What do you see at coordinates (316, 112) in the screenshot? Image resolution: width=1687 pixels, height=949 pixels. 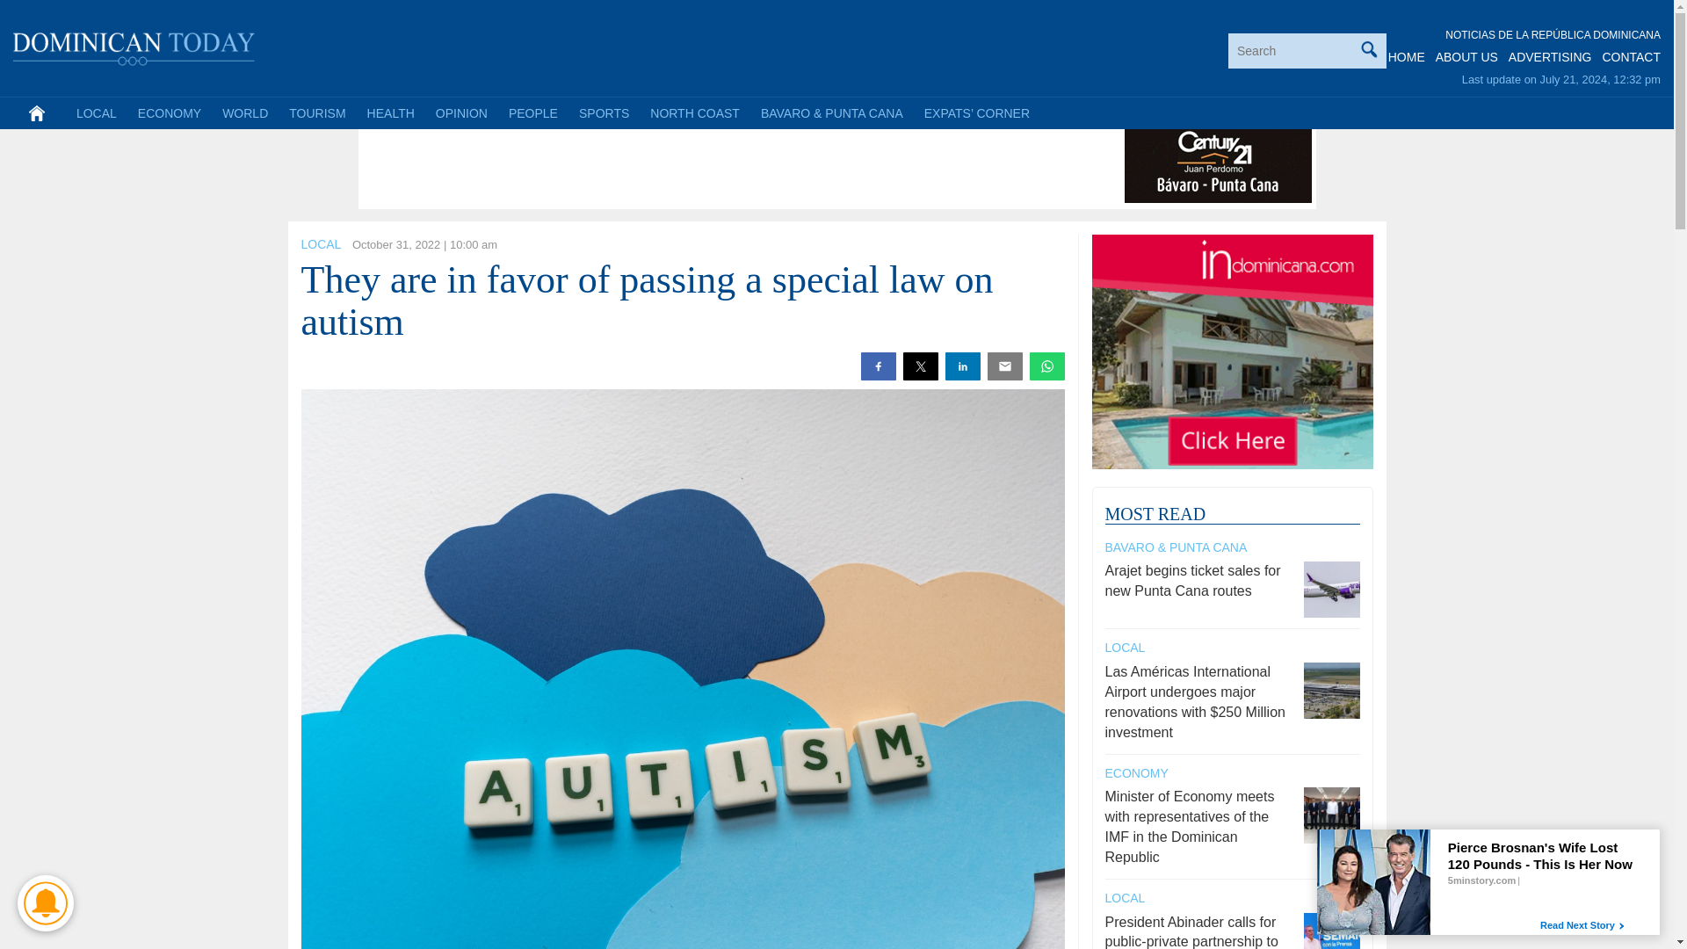 I see `TOURISM` at bounding box center [316, 112].